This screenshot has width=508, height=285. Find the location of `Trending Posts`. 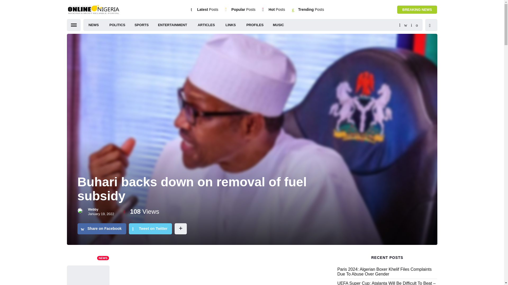

Trending Posts is located at coordinates (311, 9).